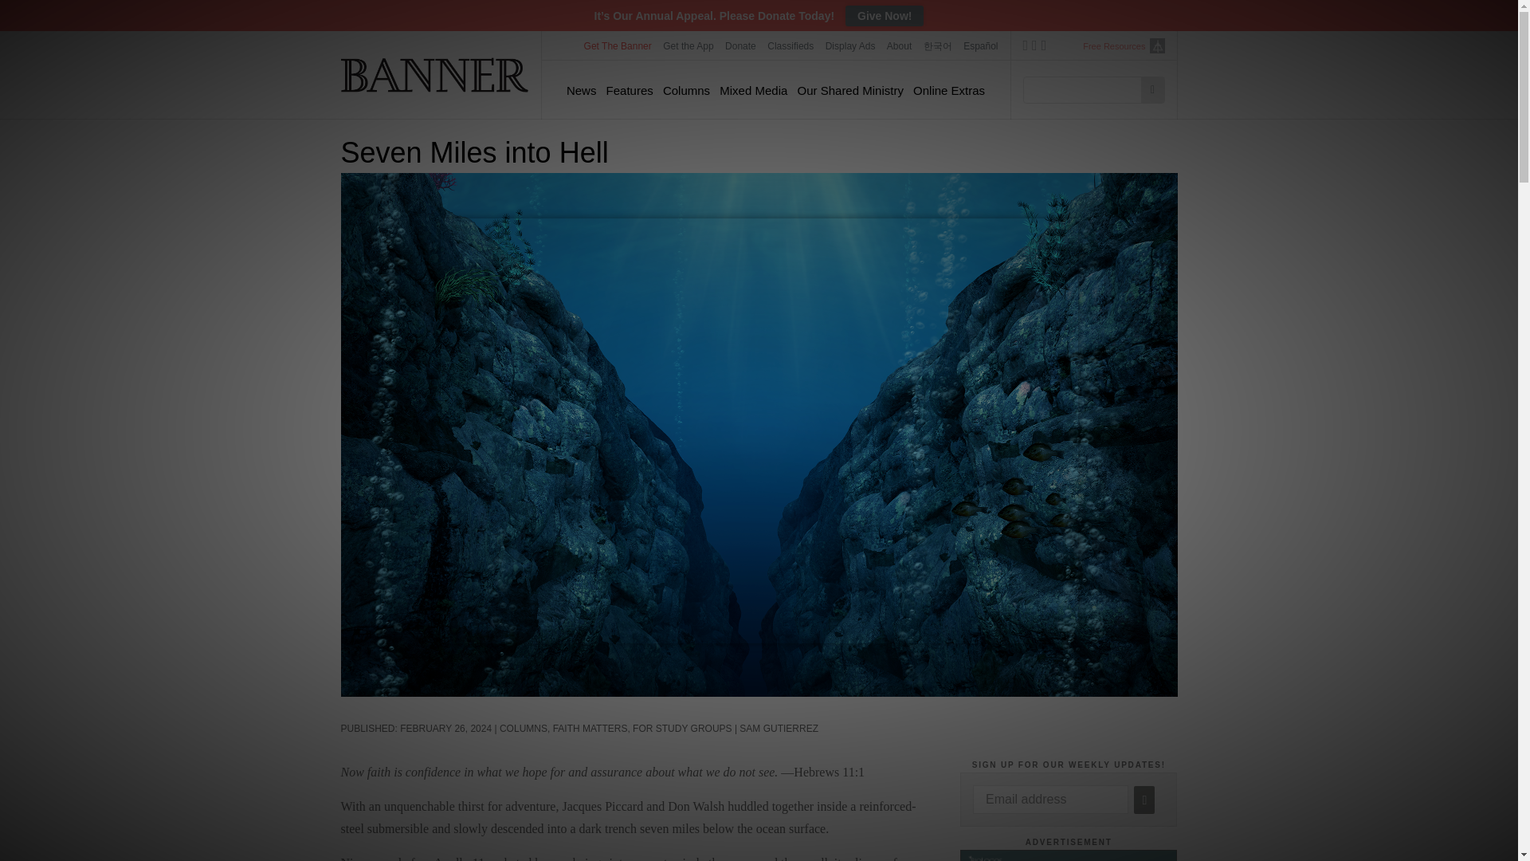  I want to click on About, so click(899, 45).